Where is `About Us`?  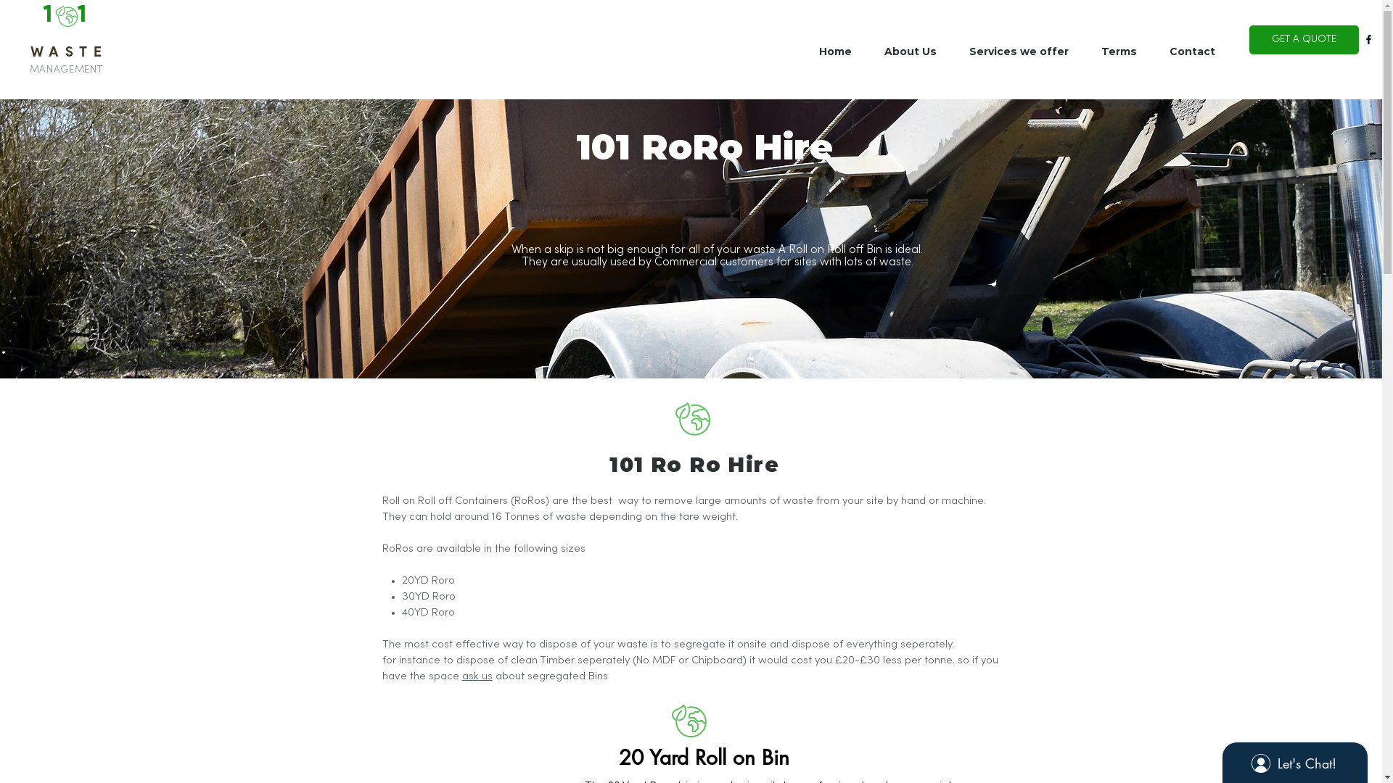
About Us is located at coordinates (916, 51).